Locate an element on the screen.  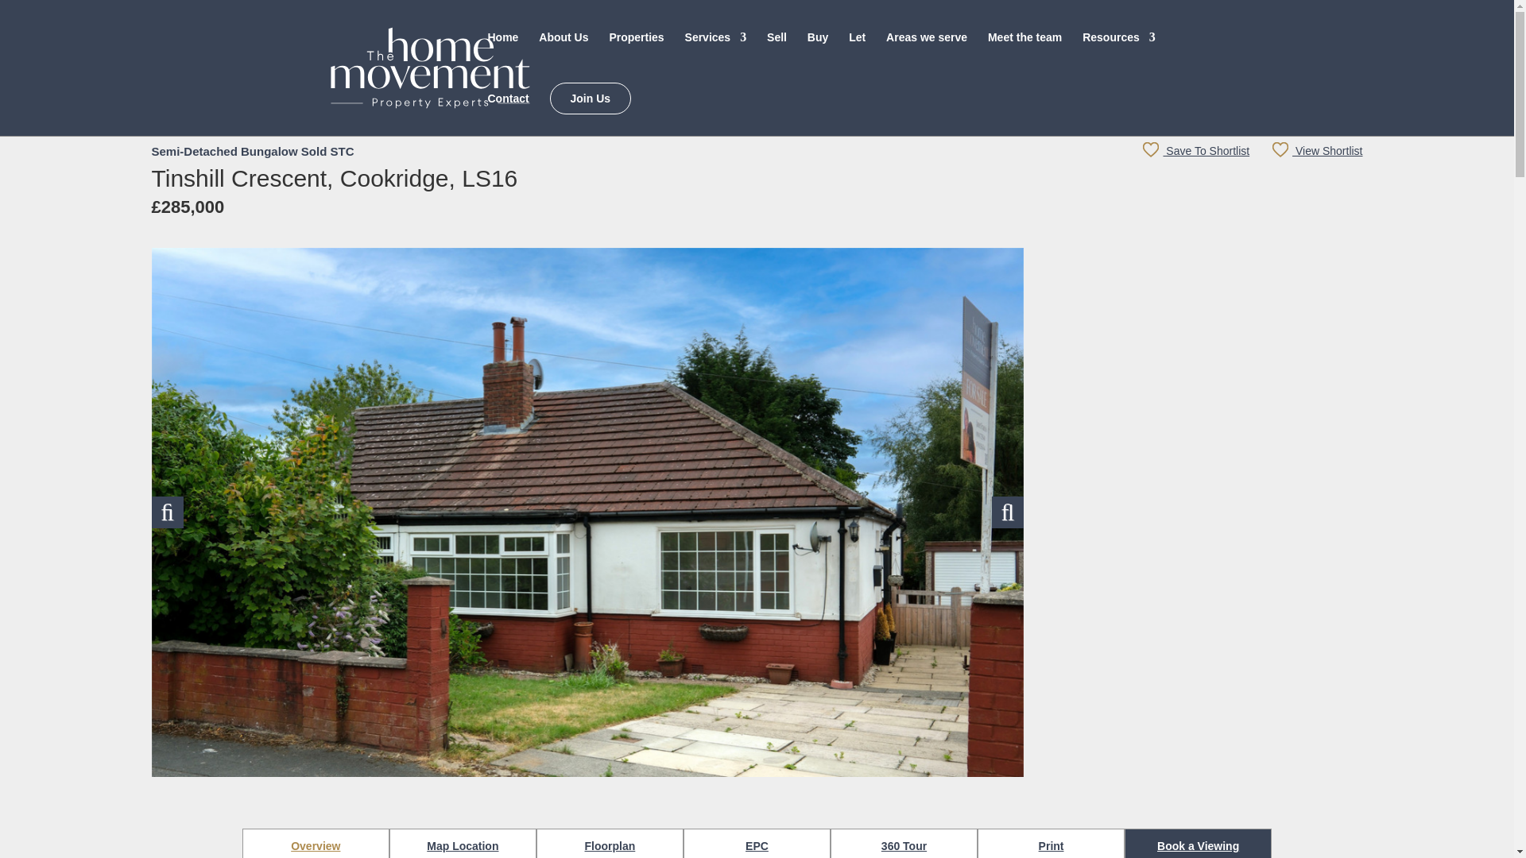
Meet the team is located at coordinates (1024, 52).